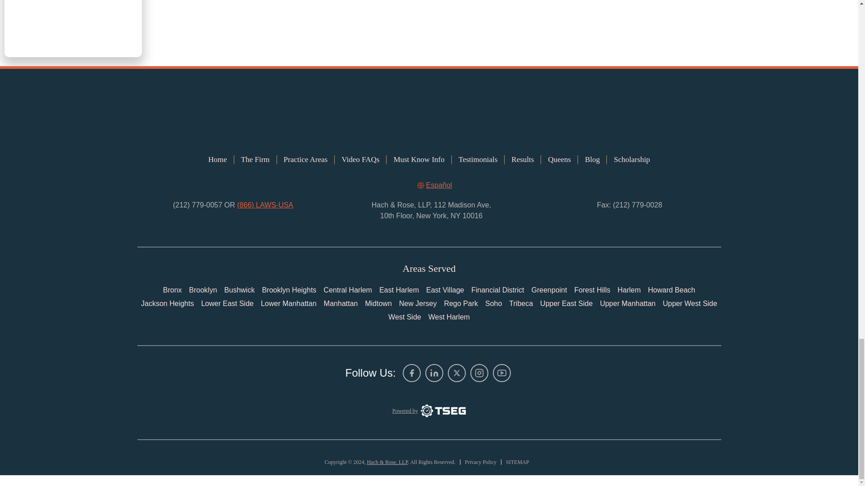 The width and height of the screenshot is (865, 486). Describe the element at coordinates (479, 373) in the screenshot. I see `instagram` at that location.